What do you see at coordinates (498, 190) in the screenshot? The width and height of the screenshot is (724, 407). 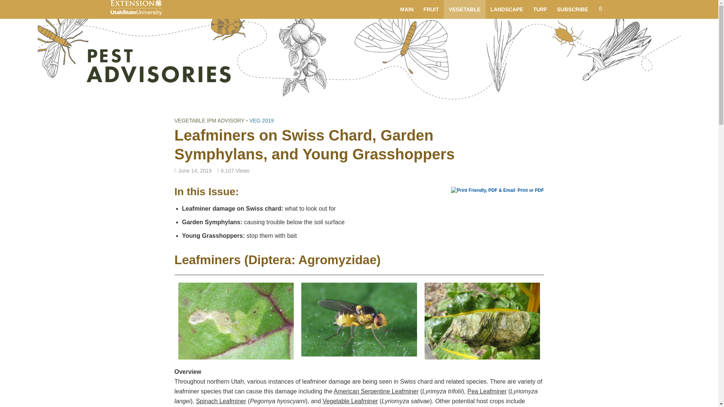 I see `Print or PDF` at bounding box center [498, 190].